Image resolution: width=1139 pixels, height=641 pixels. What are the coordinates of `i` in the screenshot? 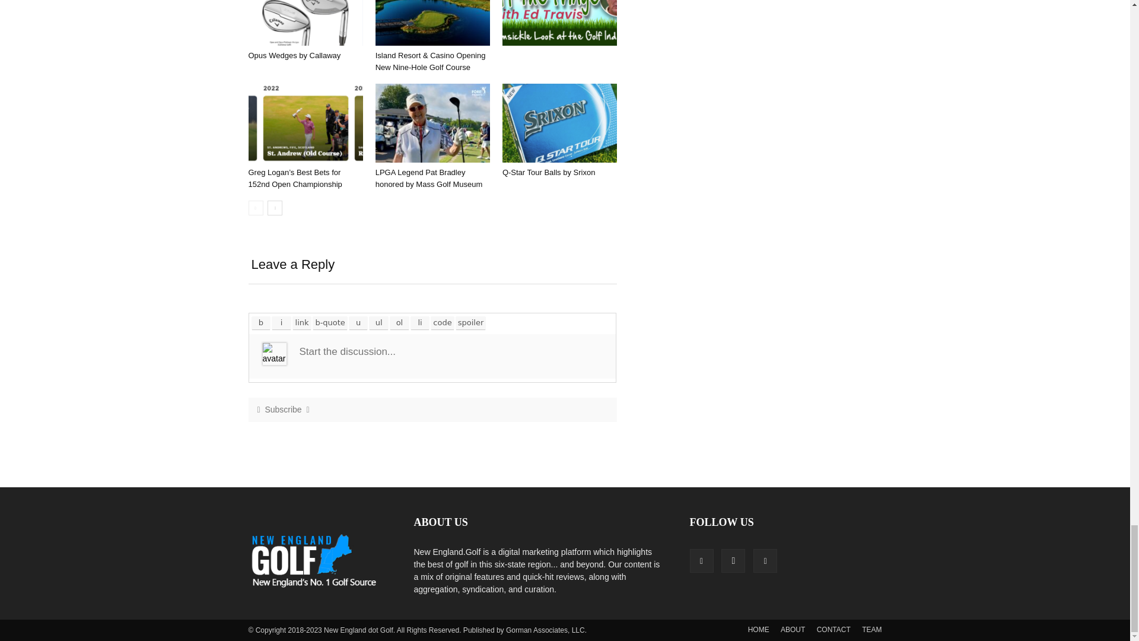 It's located at (281, 323).